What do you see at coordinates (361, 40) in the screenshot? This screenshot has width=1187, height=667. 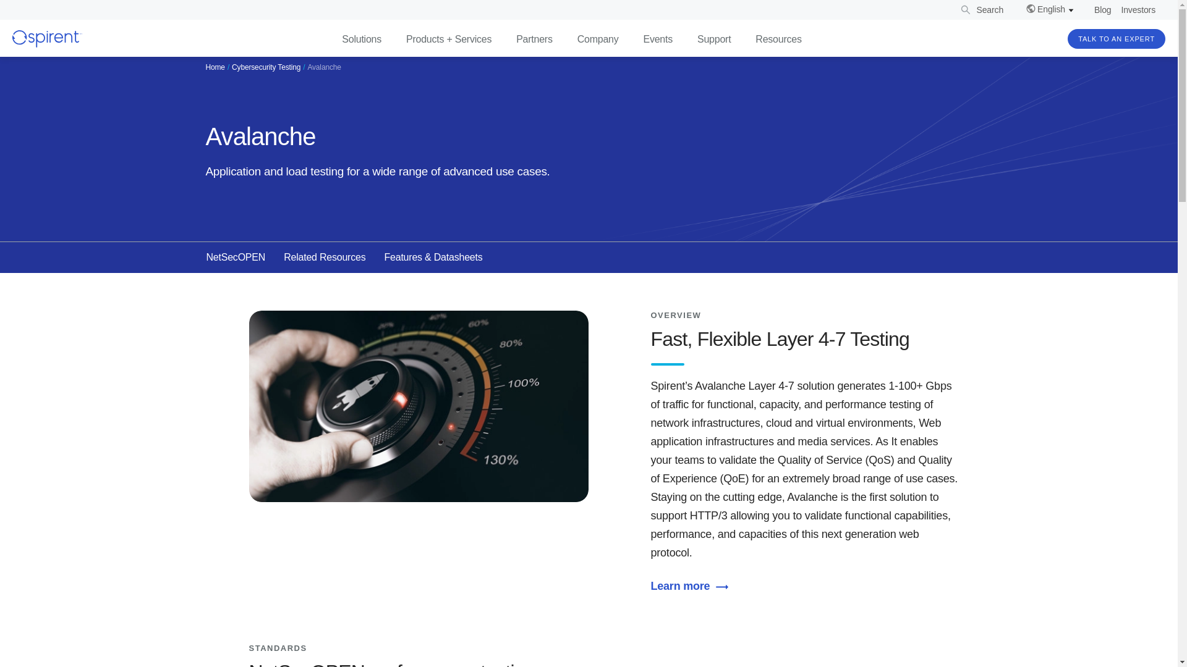 I see `Solutions` at bounding box center [361, 40].